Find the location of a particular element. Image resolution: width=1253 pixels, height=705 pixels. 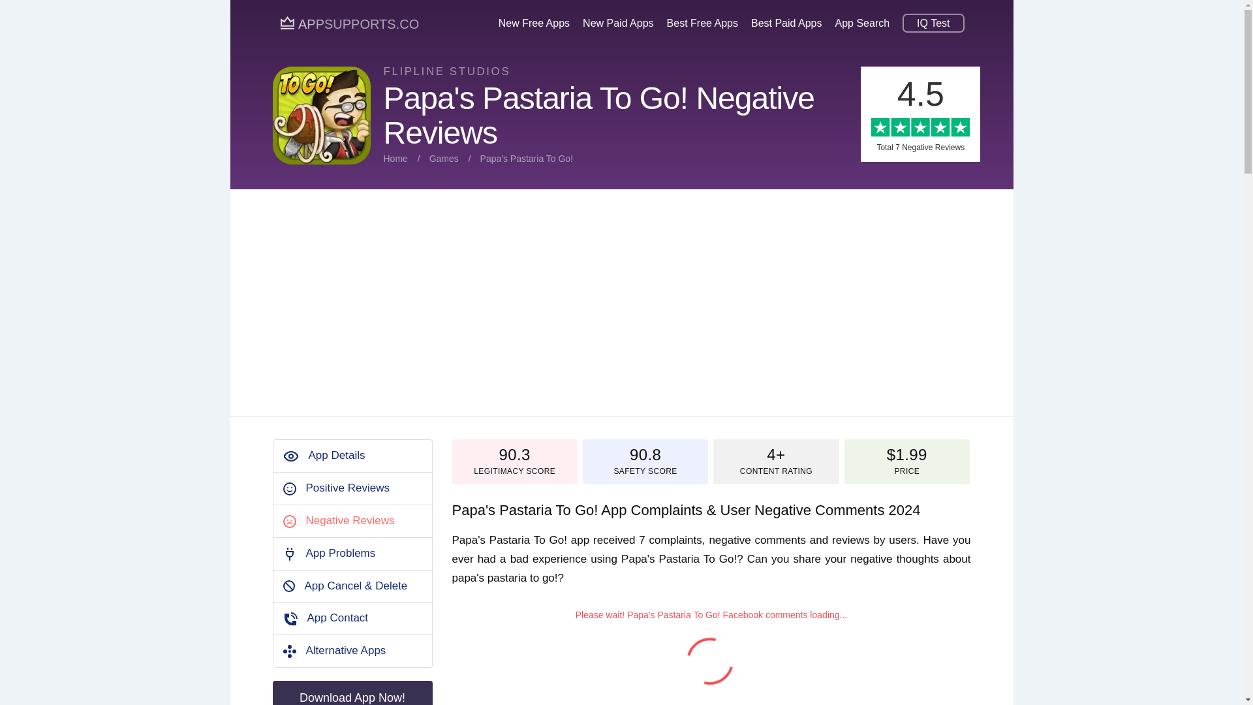

Flipline Studios Apps Reviews is located at coordinates (447, 71).